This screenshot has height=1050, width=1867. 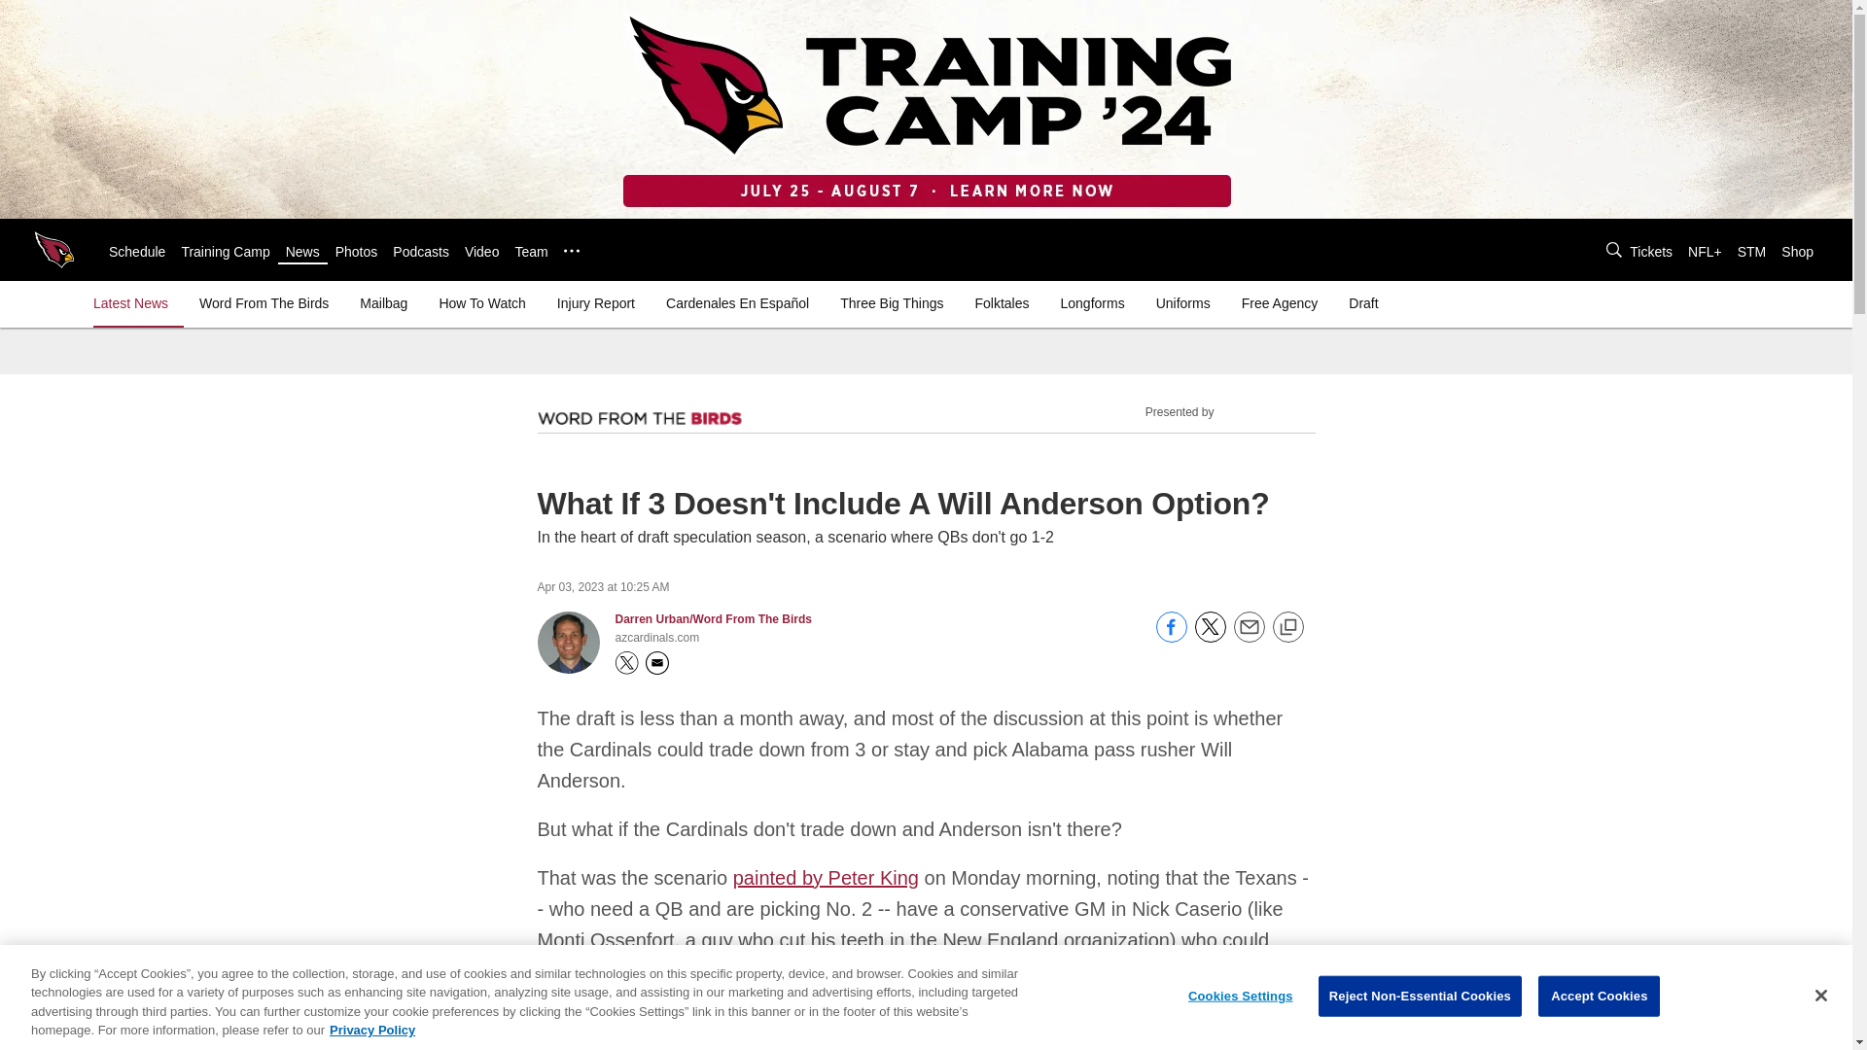 What do you see at coordinates (1752, 251) in the screenshot?
I see `STM` at bounding box center [1752, 251].